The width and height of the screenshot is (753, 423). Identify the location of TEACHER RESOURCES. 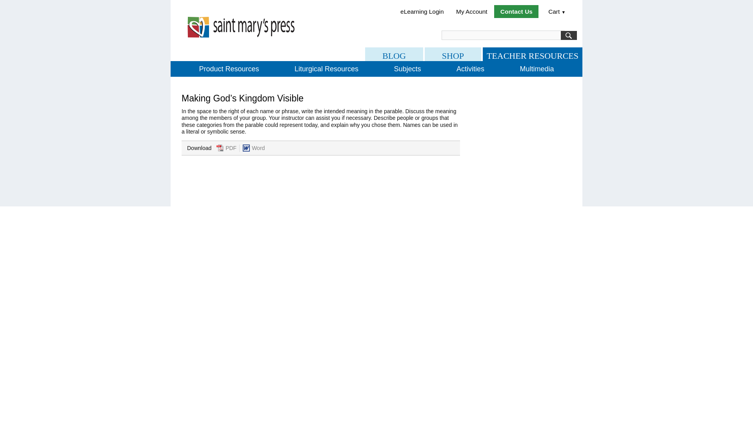
(532, 54).